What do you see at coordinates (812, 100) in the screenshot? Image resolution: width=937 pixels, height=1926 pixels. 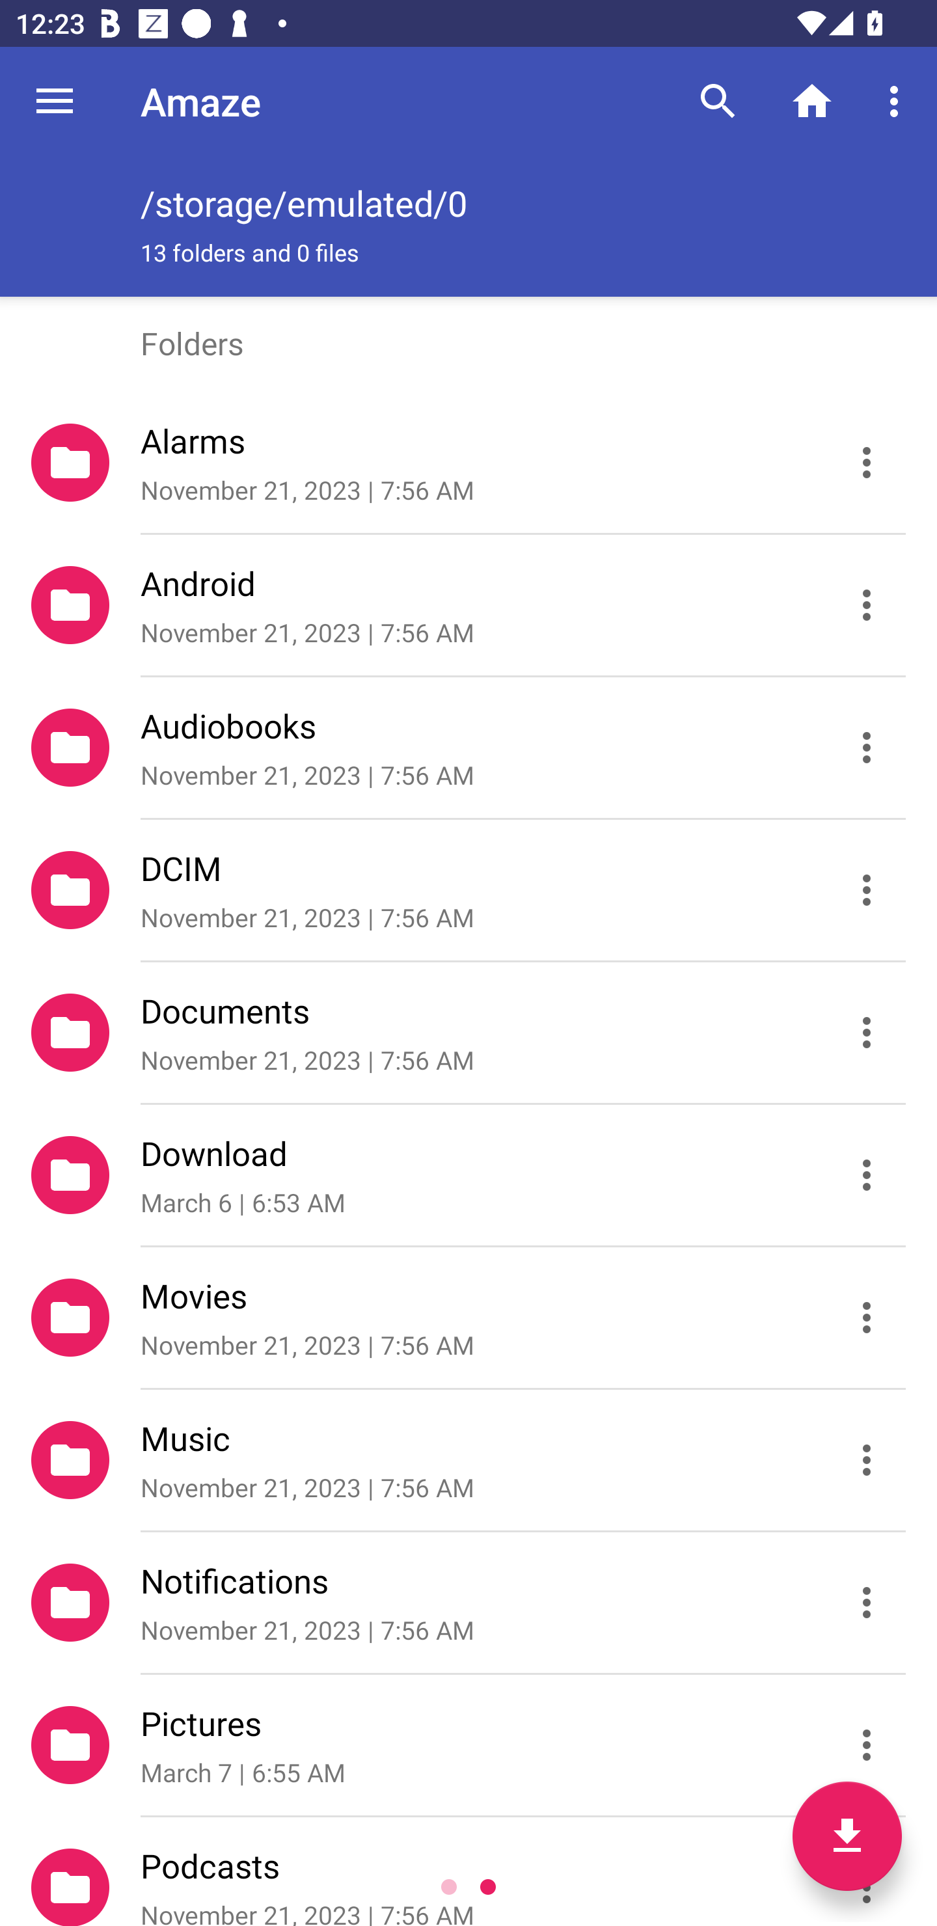 I see `Home` at bounding box center [812, 100].